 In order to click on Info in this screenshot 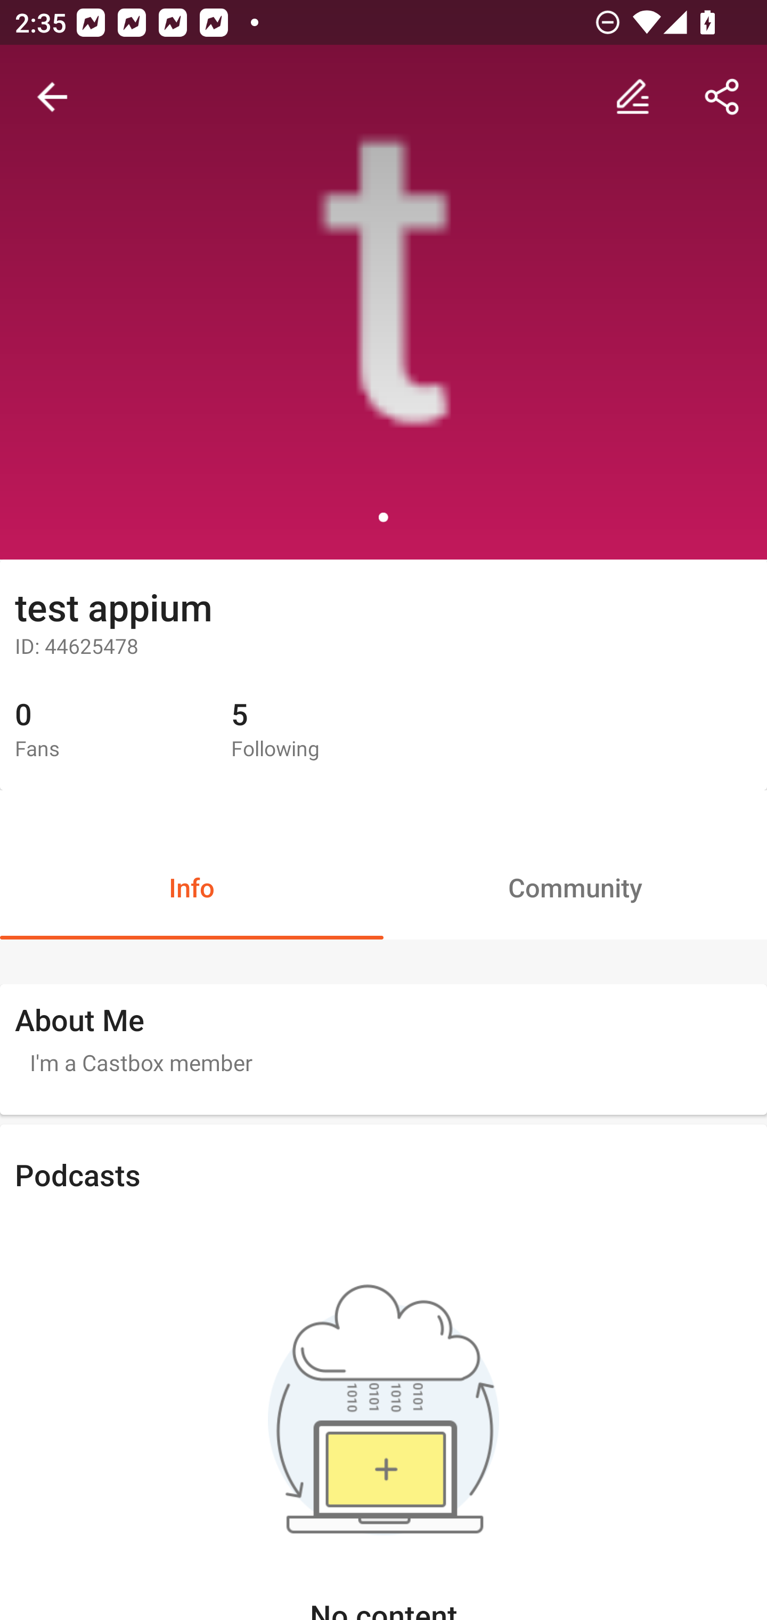, I will do `click(192, 887)`.